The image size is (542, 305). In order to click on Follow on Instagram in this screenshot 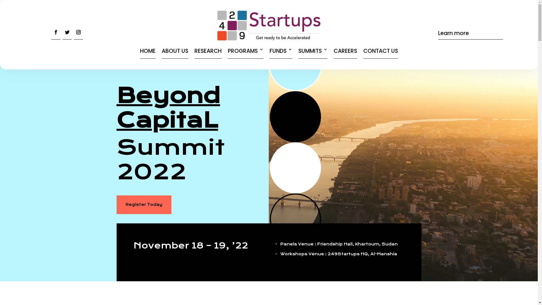, I will do `click(78, 34)`.